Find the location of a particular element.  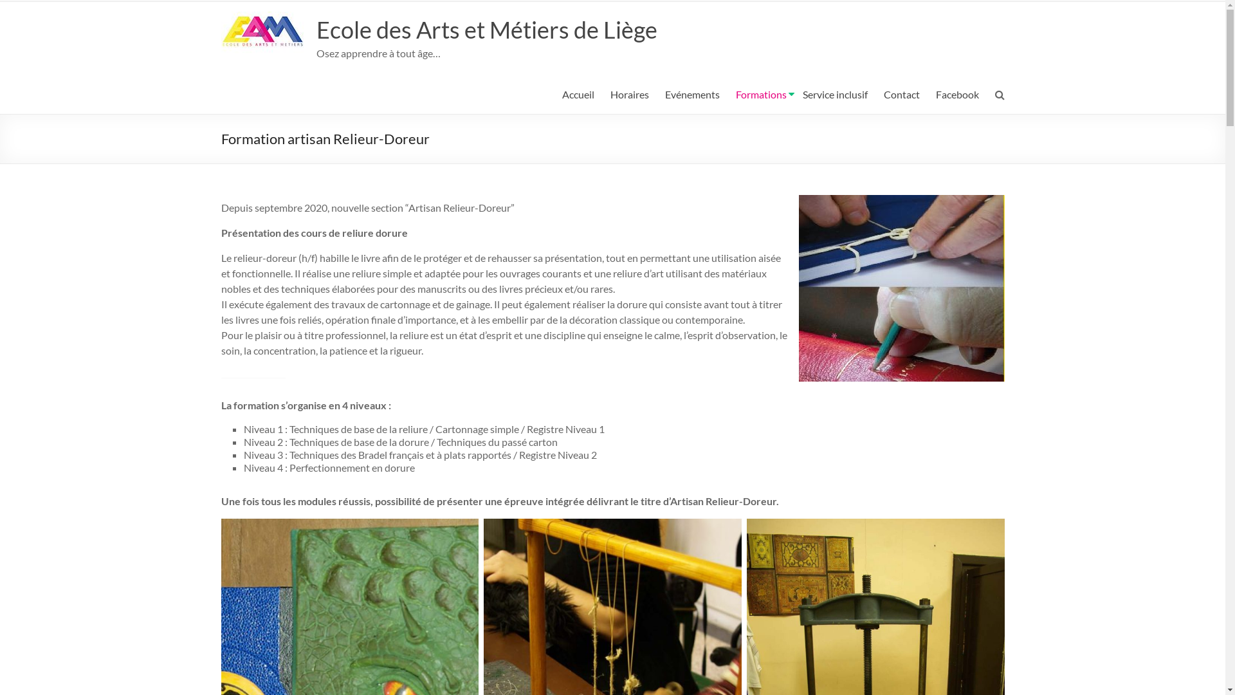

Facebook is located at coordinates (957, 95).